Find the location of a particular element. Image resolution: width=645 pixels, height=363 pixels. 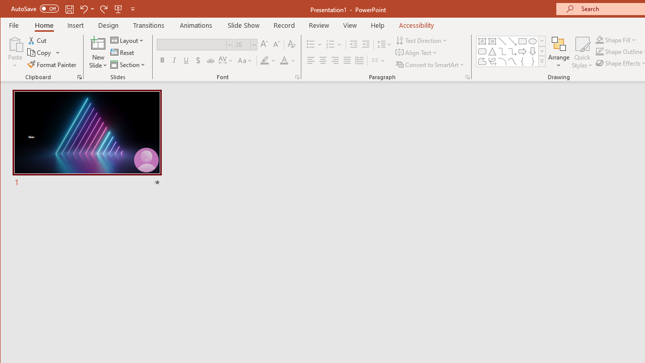

Align Left is located at coordinates (310, 60).